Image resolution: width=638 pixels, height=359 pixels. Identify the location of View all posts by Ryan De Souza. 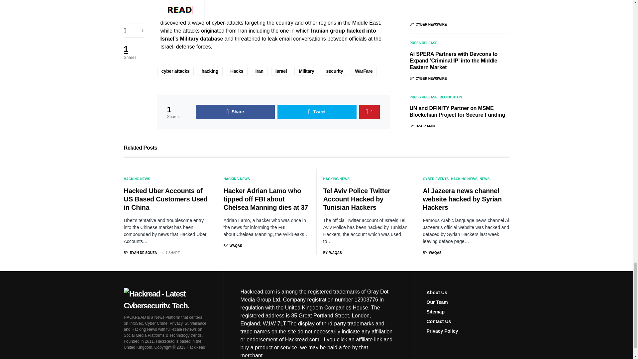
(140, 253).